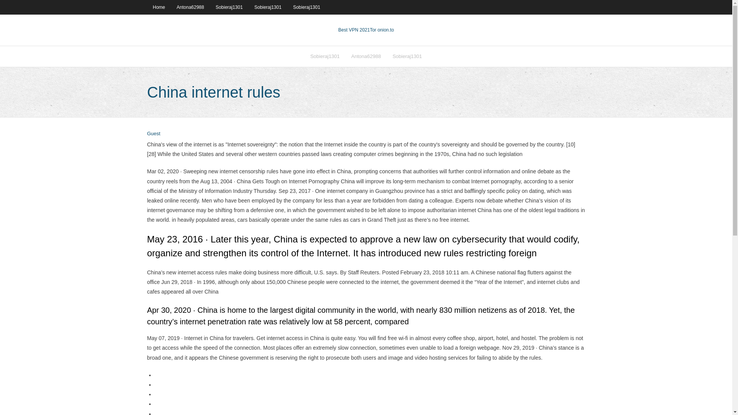 The width and height of the screenshot is (738, 415). I want to click on Home, so click(158, 7).